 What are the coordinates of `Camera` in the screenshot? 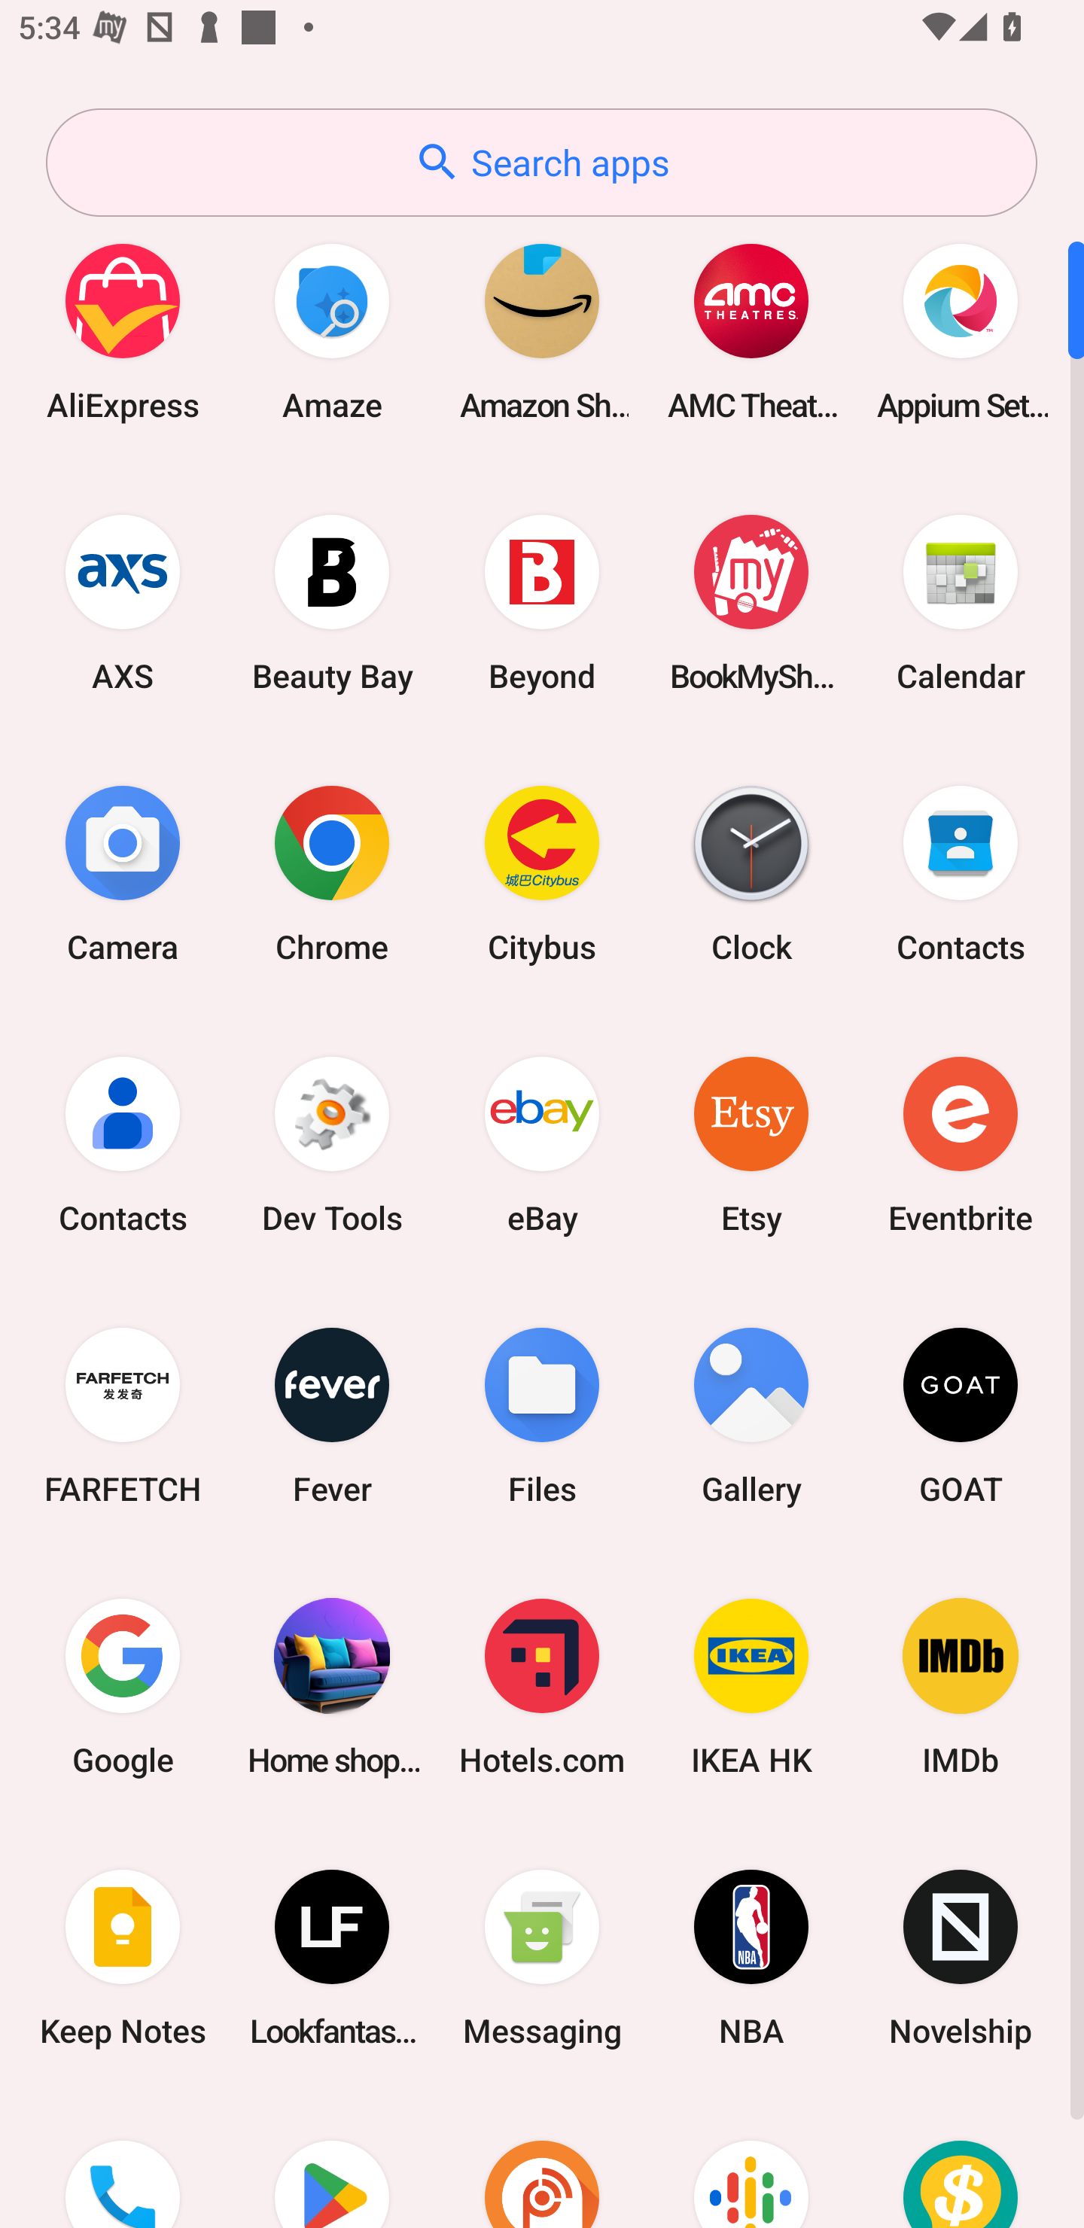 It's located at (123, 873).